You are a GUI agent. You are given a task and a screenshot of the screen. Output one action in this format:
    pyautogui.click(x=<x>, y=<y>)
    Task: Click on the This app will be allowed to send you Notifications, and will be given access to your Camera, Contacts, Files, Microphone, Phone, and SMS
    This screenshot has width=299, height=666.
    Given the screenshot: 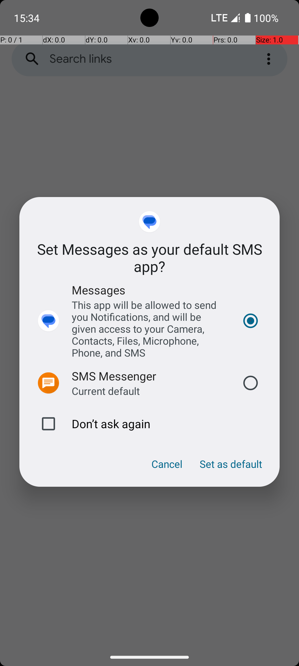 What is the action you would take?
    pyautogui.click(x=149, y=329)
    